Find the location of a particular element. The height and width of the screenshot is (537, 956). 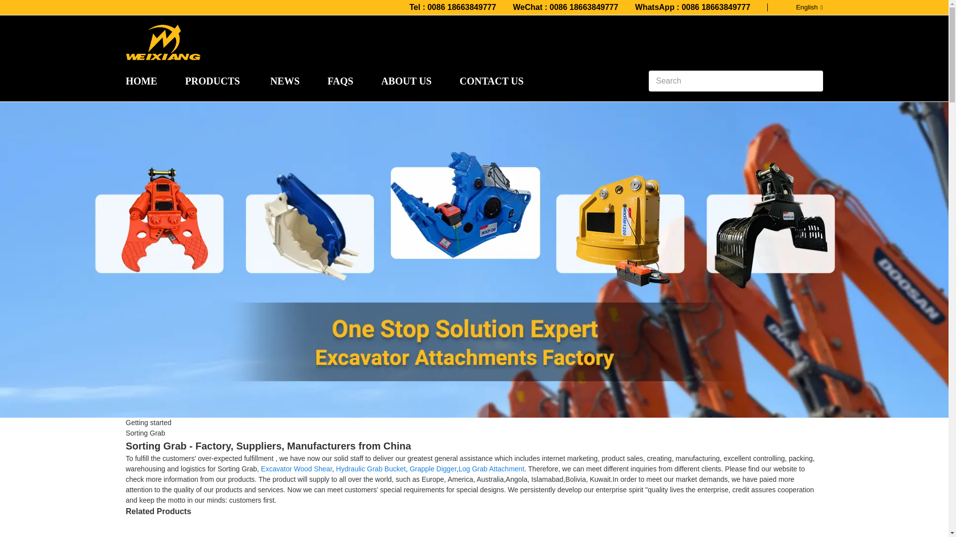

Hydraulic Grab Bucket is located at coordinates (370, 469).